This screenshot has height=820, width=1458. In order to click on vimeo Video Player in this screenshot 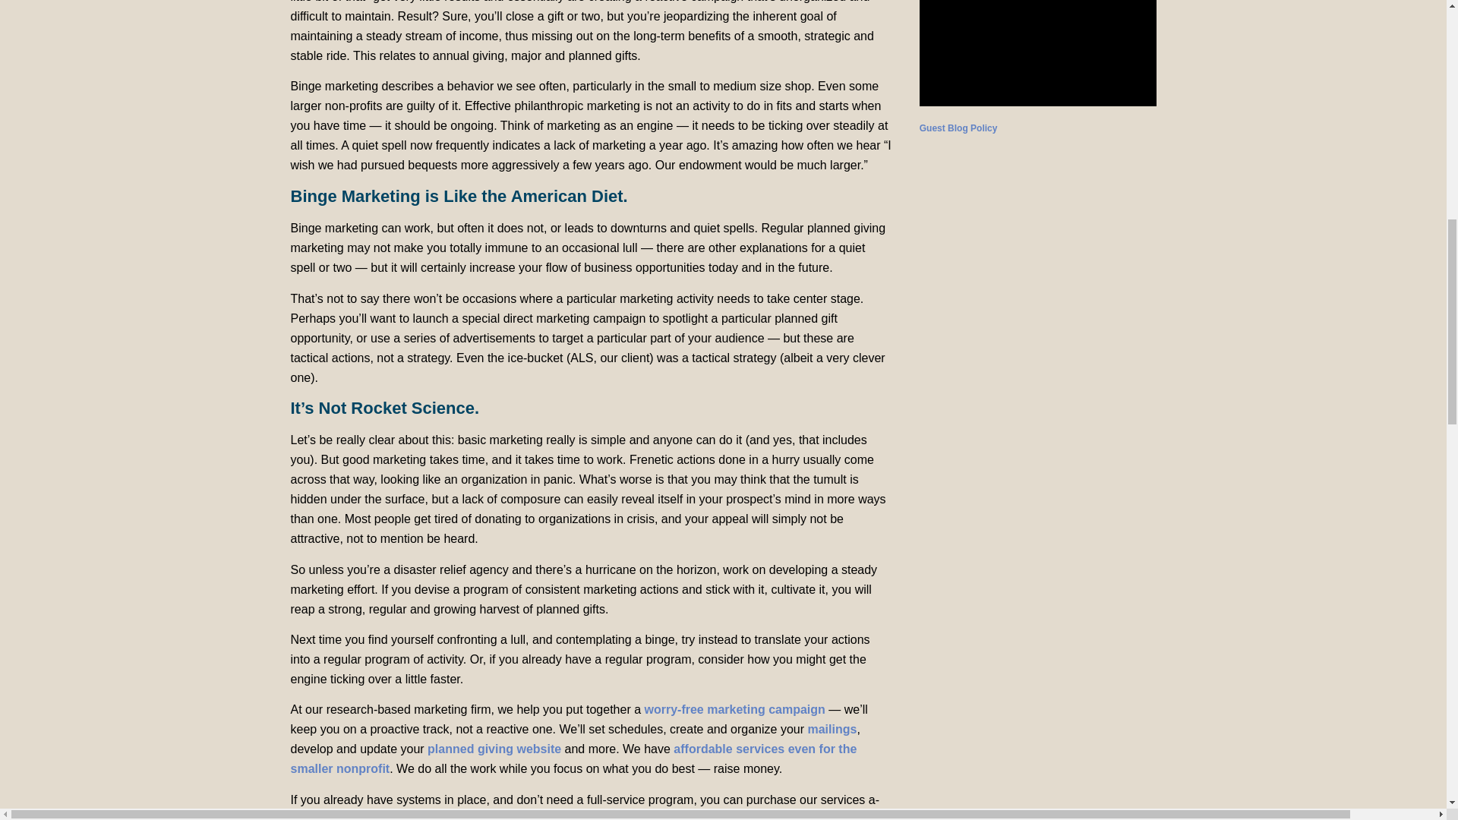, I will do `click(1037, 53)`.